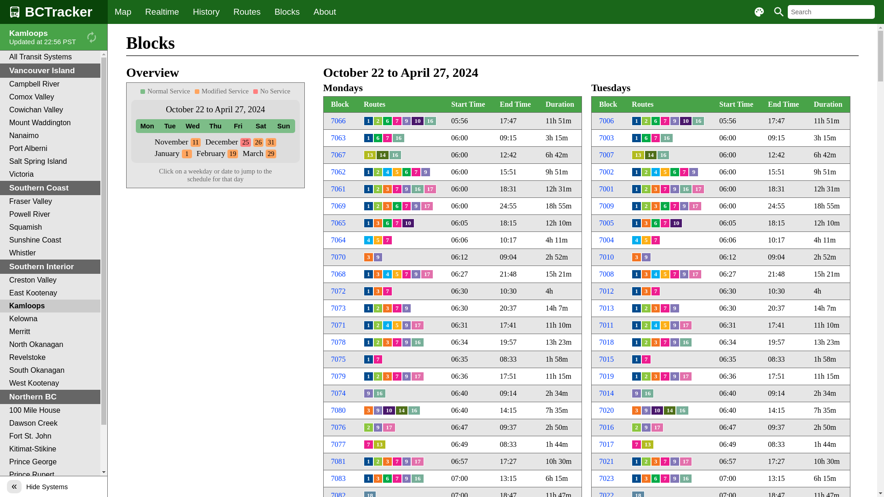 The width and height of the screenshot is (884, 497). I want to click on 1, so click(636, 121).